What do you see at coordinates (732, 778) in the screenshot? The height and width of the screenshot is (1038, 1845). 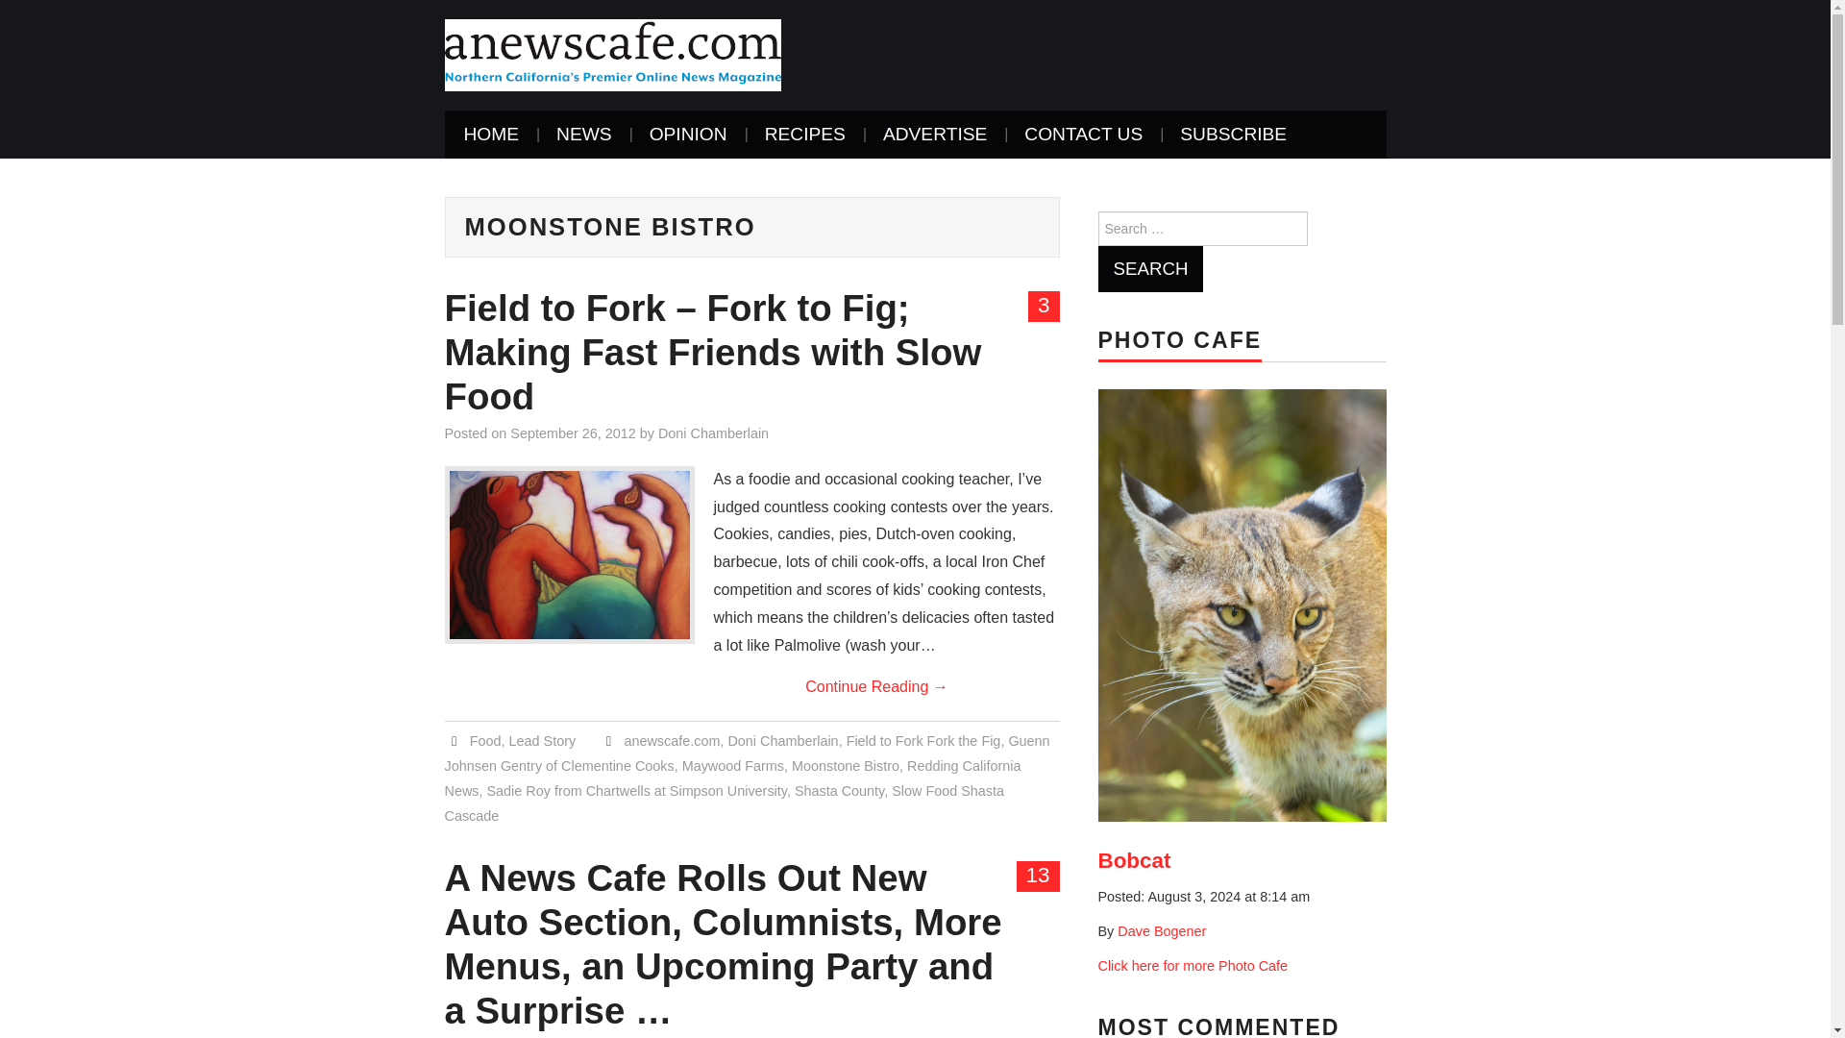 I see `Redding California News` at bounding box center [732, 778].